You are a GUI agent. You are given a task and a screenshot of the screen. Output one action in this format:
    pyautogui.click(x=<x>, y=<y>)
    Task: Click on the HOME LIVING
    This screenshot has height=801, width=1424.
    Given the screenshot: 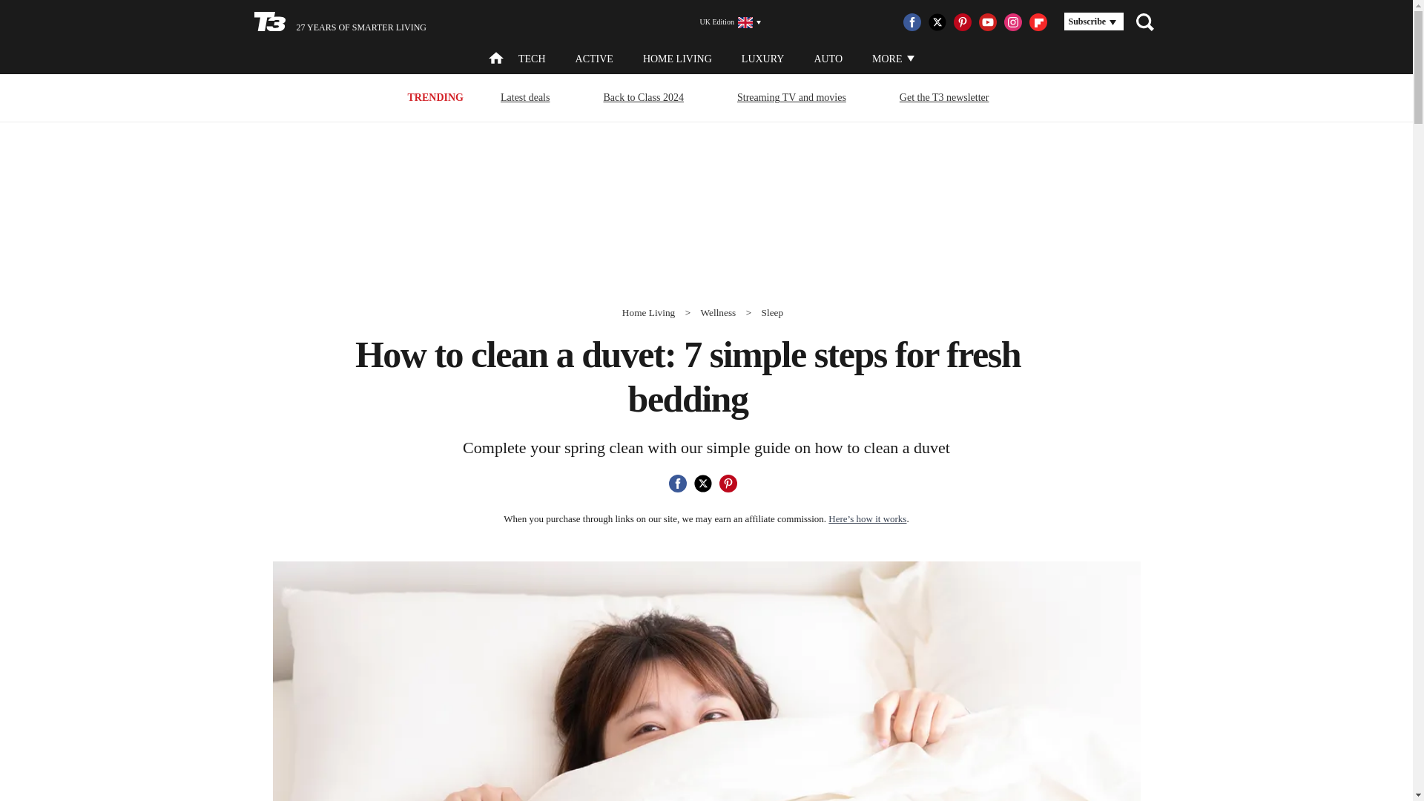 What is the action you would take?
    pyautogui.click(x=678, y=59)
    